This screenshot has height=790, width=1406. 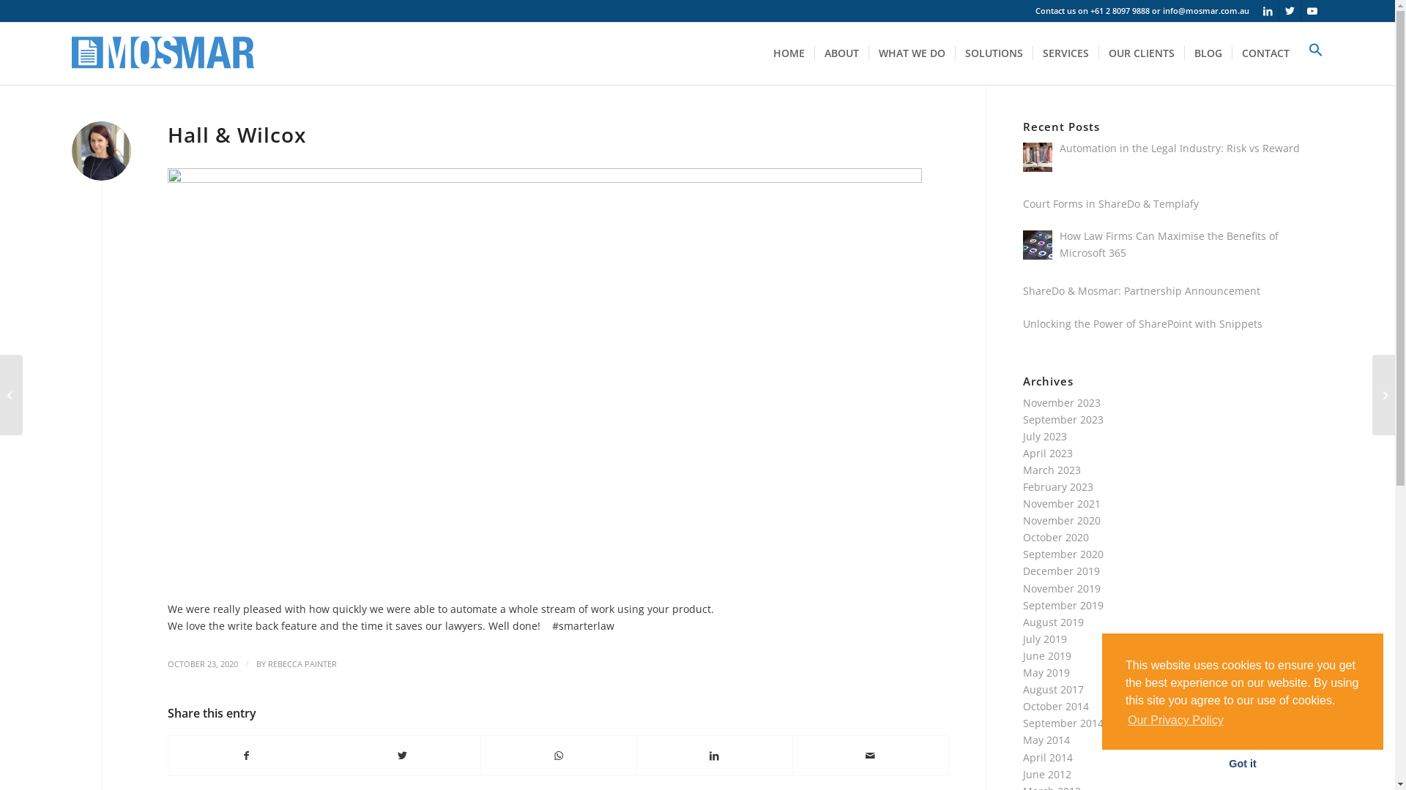 I want to click on November 2023, so click(x=1062, y=402).